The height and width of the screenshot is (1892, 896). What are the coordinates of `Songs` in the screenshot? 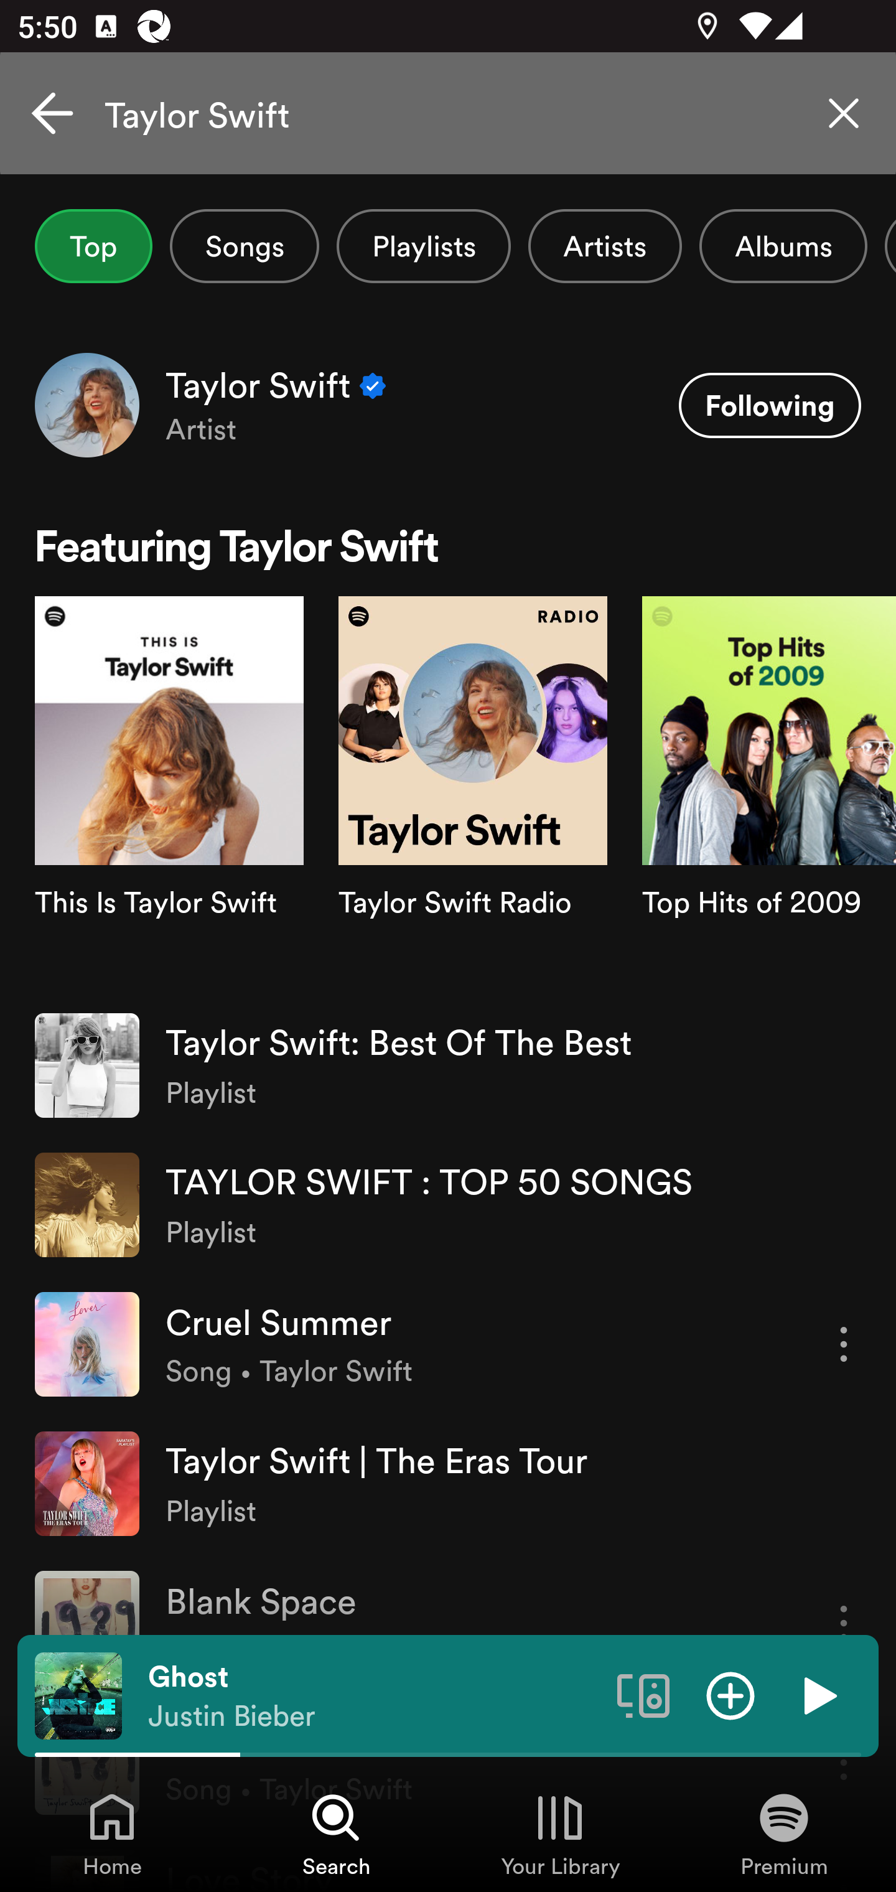 It's located at (244, 246).